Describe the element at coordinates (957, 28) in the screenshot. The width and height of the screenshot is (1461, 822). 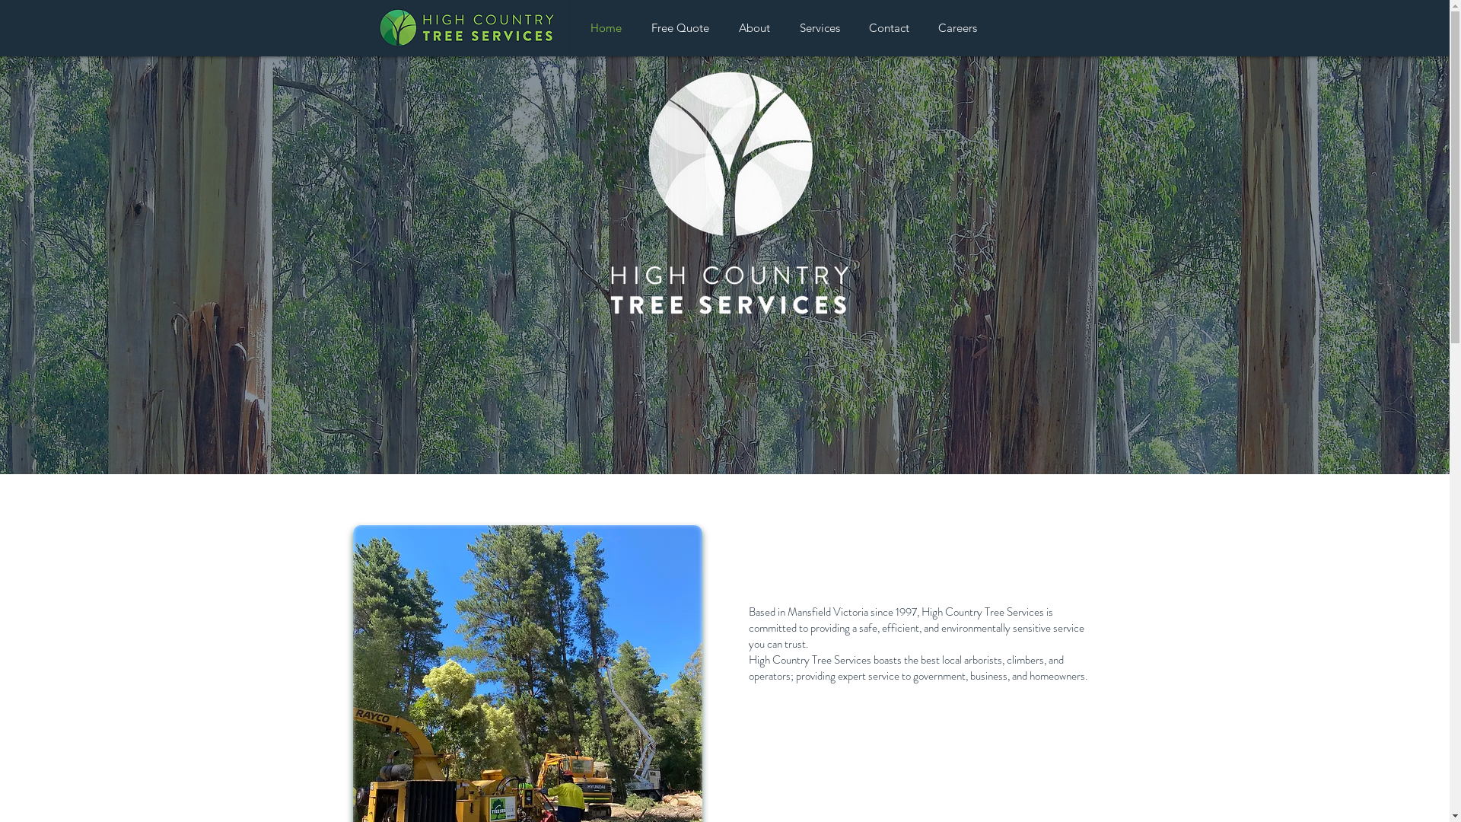
I see `Careers` at that location.